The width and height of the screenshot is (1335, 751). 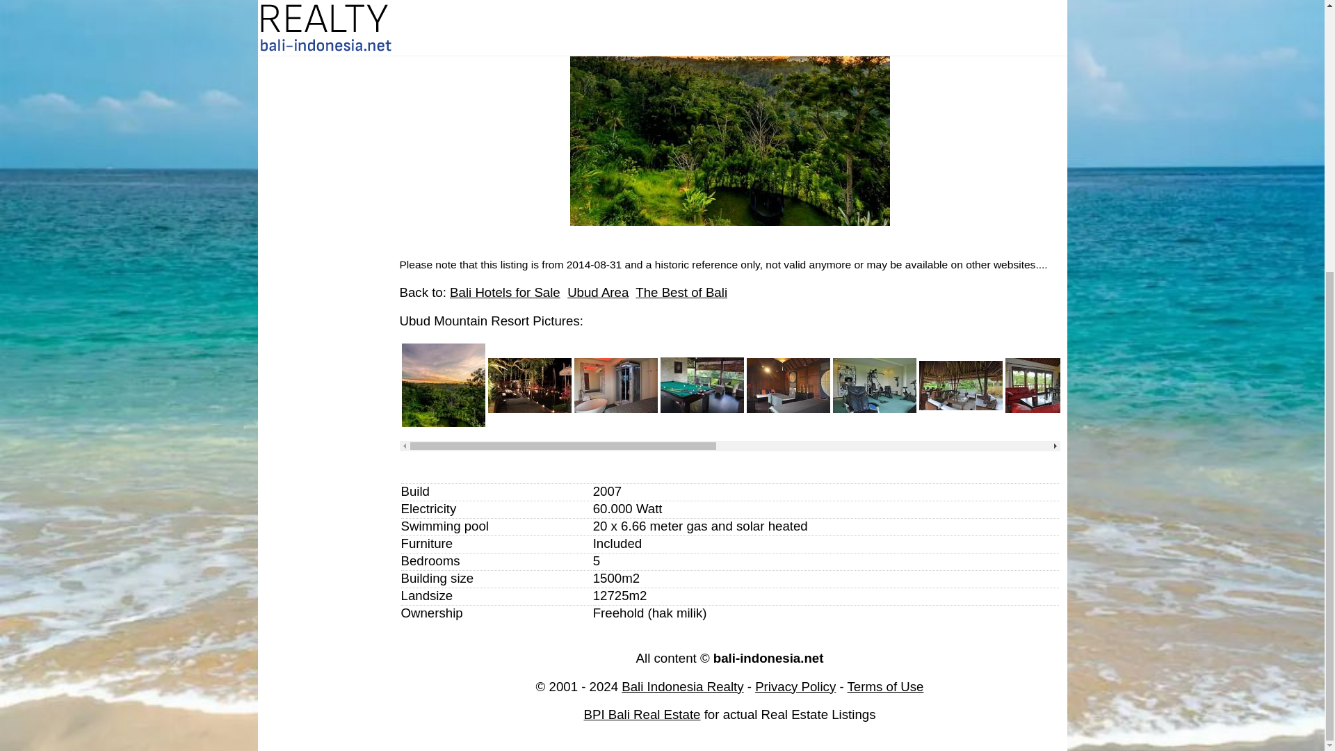 I want to click on Ubud Area, so click(x=598, y=292).